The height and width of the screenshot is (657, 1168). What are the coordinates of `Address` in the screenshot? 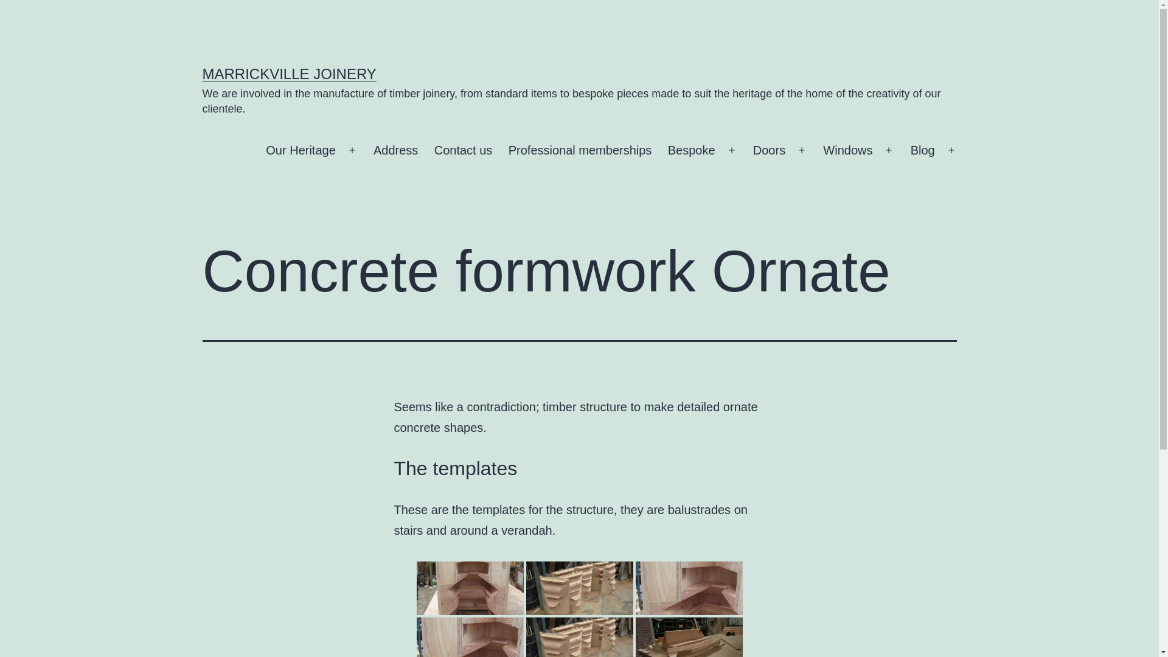 It's located at (396, 151).